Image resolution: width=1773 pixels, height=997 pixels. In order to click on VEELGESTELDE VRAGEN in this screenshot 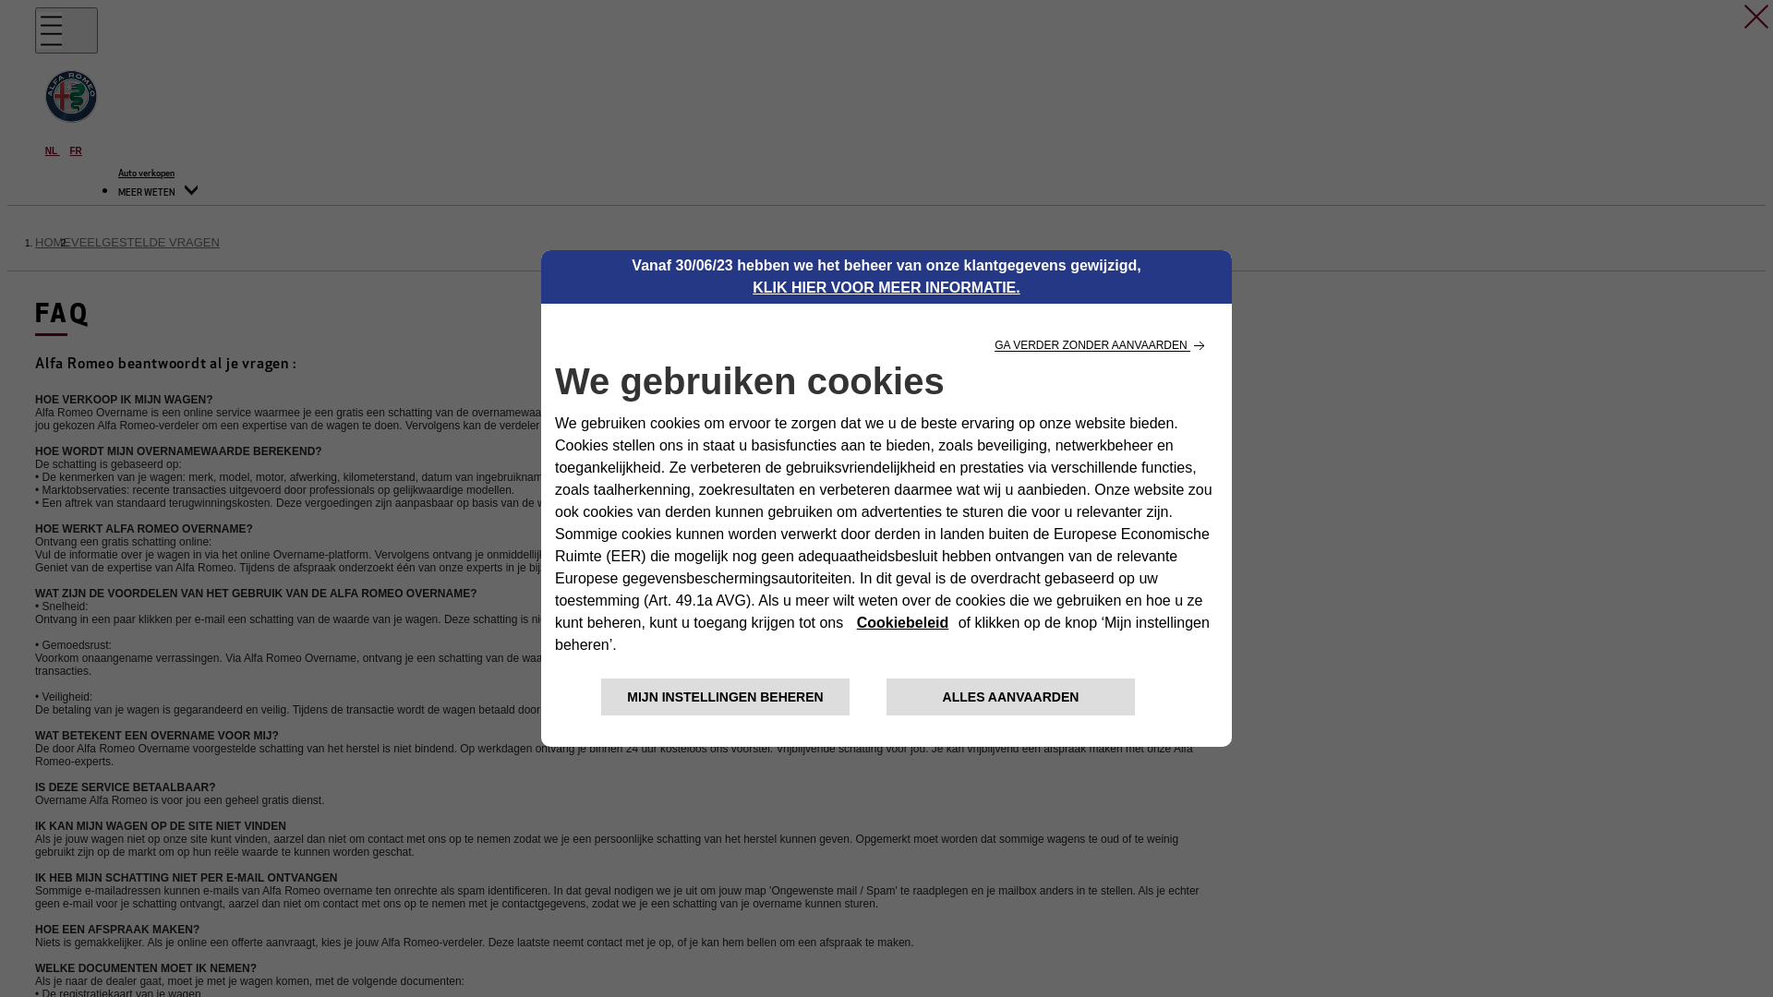, I will do `click(146, 242)`.